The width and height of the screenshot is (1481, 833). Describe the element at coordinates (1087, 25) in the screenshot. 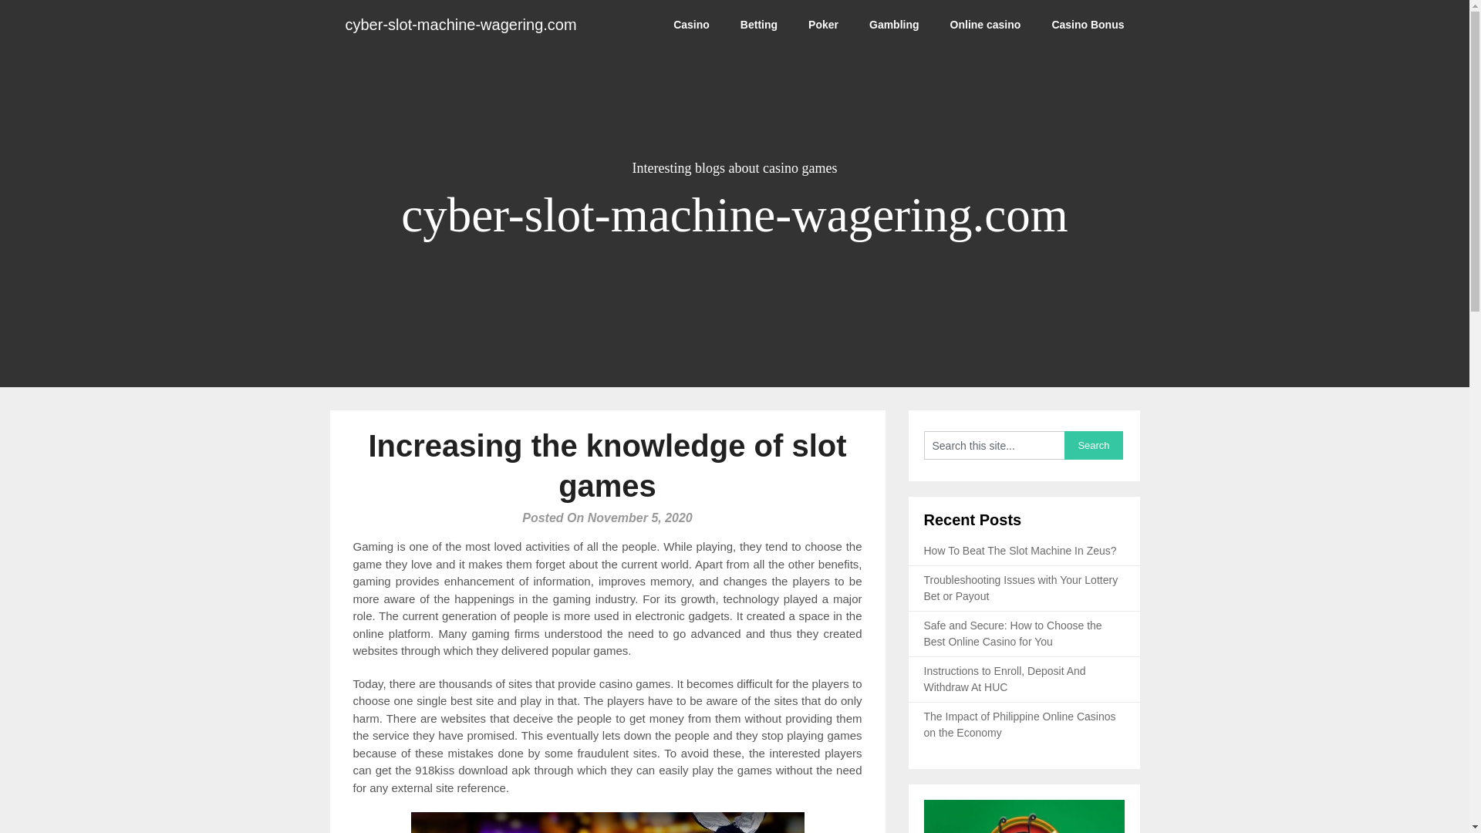

I see `Casino Bonus` at that location.